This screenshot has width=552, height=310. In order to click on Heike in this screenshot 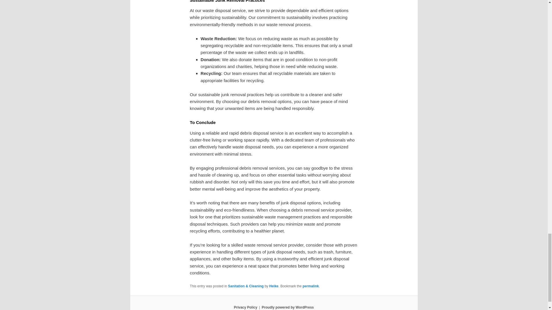, I will do `click(274, 286)`.